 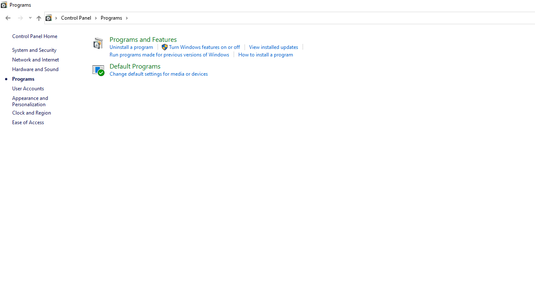 I want to click on Programs, so click(x=115, y=18).